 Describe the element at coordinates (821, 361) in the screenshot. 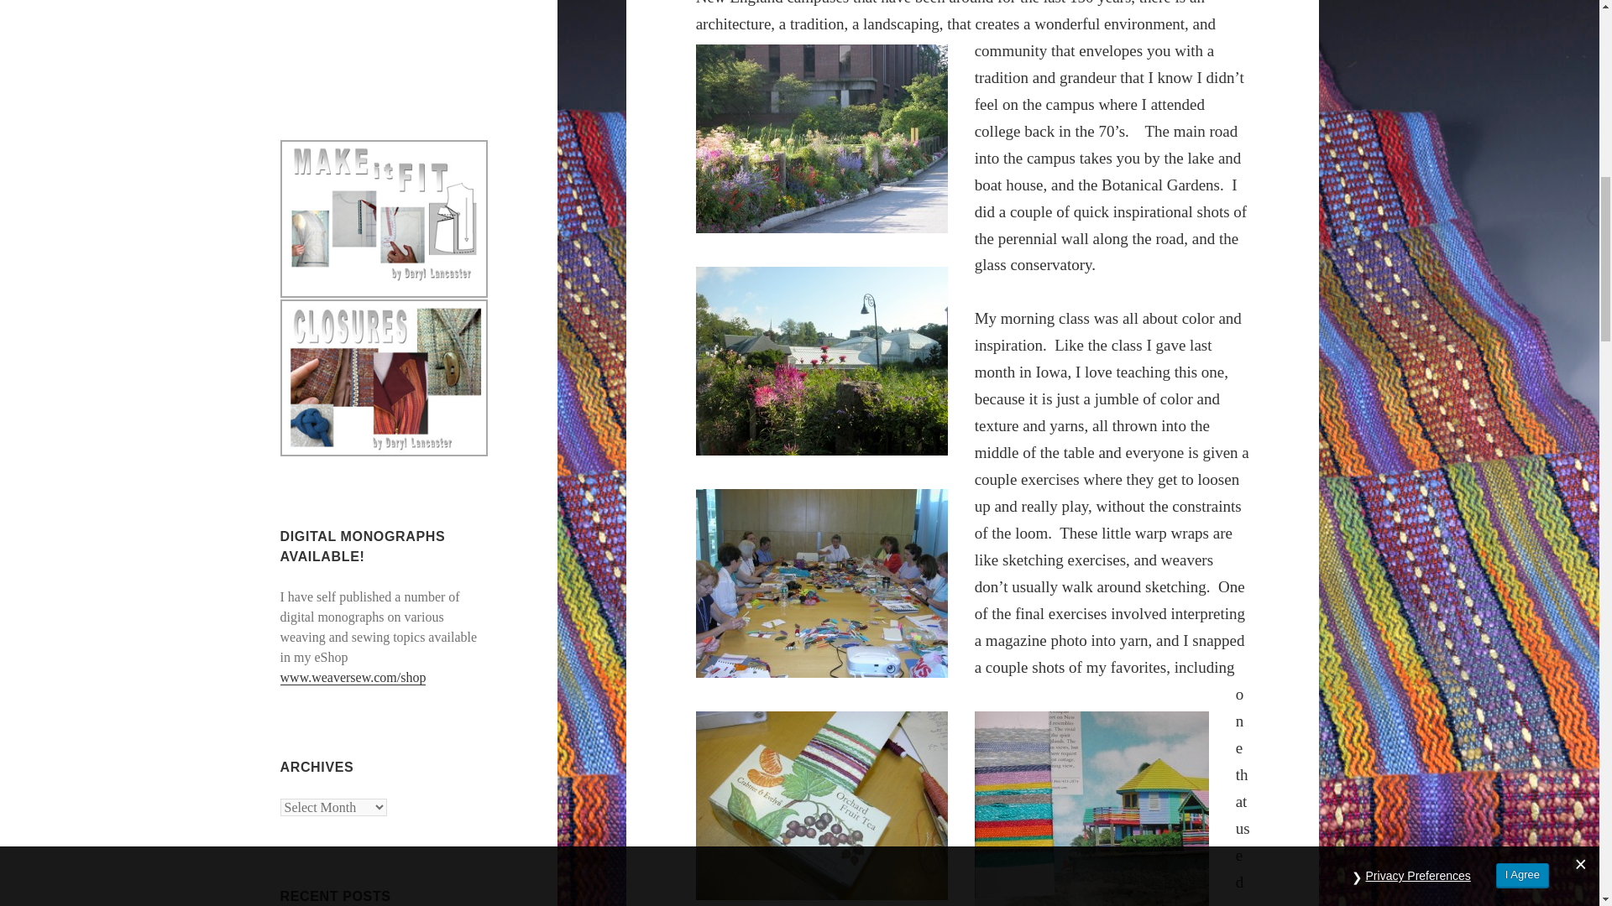

I see `gardens2` at that location.